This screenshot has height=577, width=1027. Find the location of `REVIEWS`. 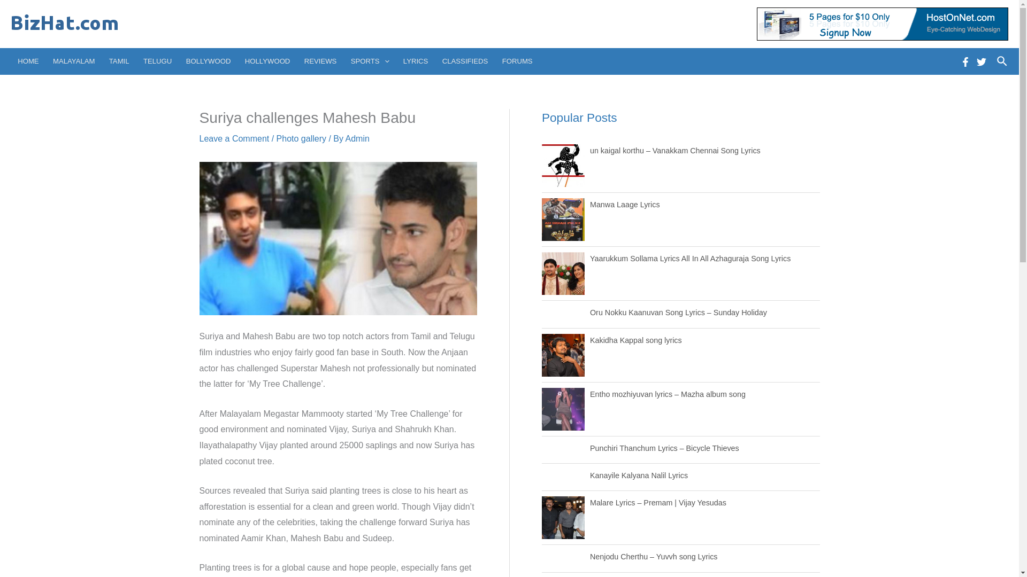

REVIEWS is located at coordinates (321, 61).